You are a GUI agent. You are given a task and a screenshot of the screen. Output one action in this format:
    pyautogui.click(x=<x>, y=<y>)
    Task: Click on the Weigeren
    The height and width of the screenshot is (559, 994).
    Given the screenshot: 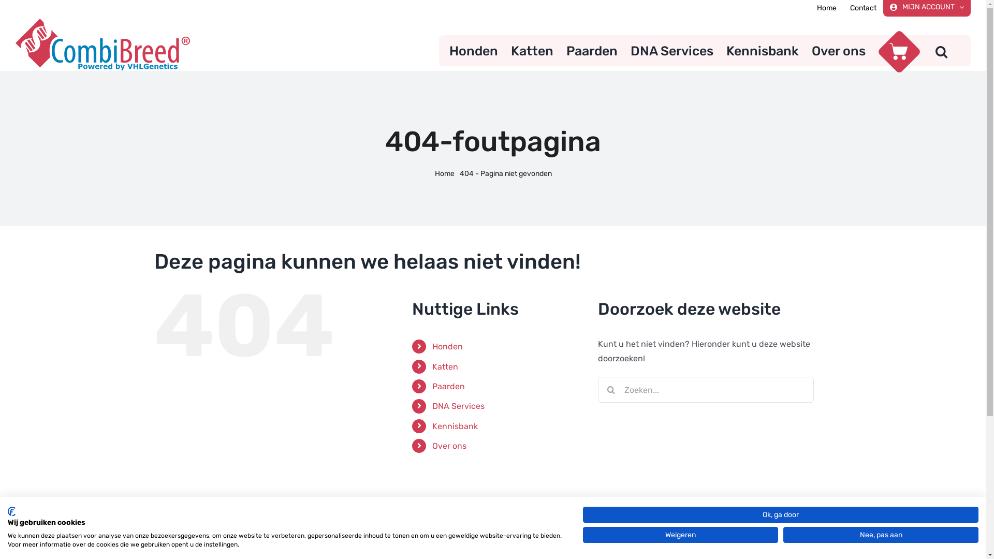 What is the action you would take?
    pyautogui.click(x=680, y=535)
    